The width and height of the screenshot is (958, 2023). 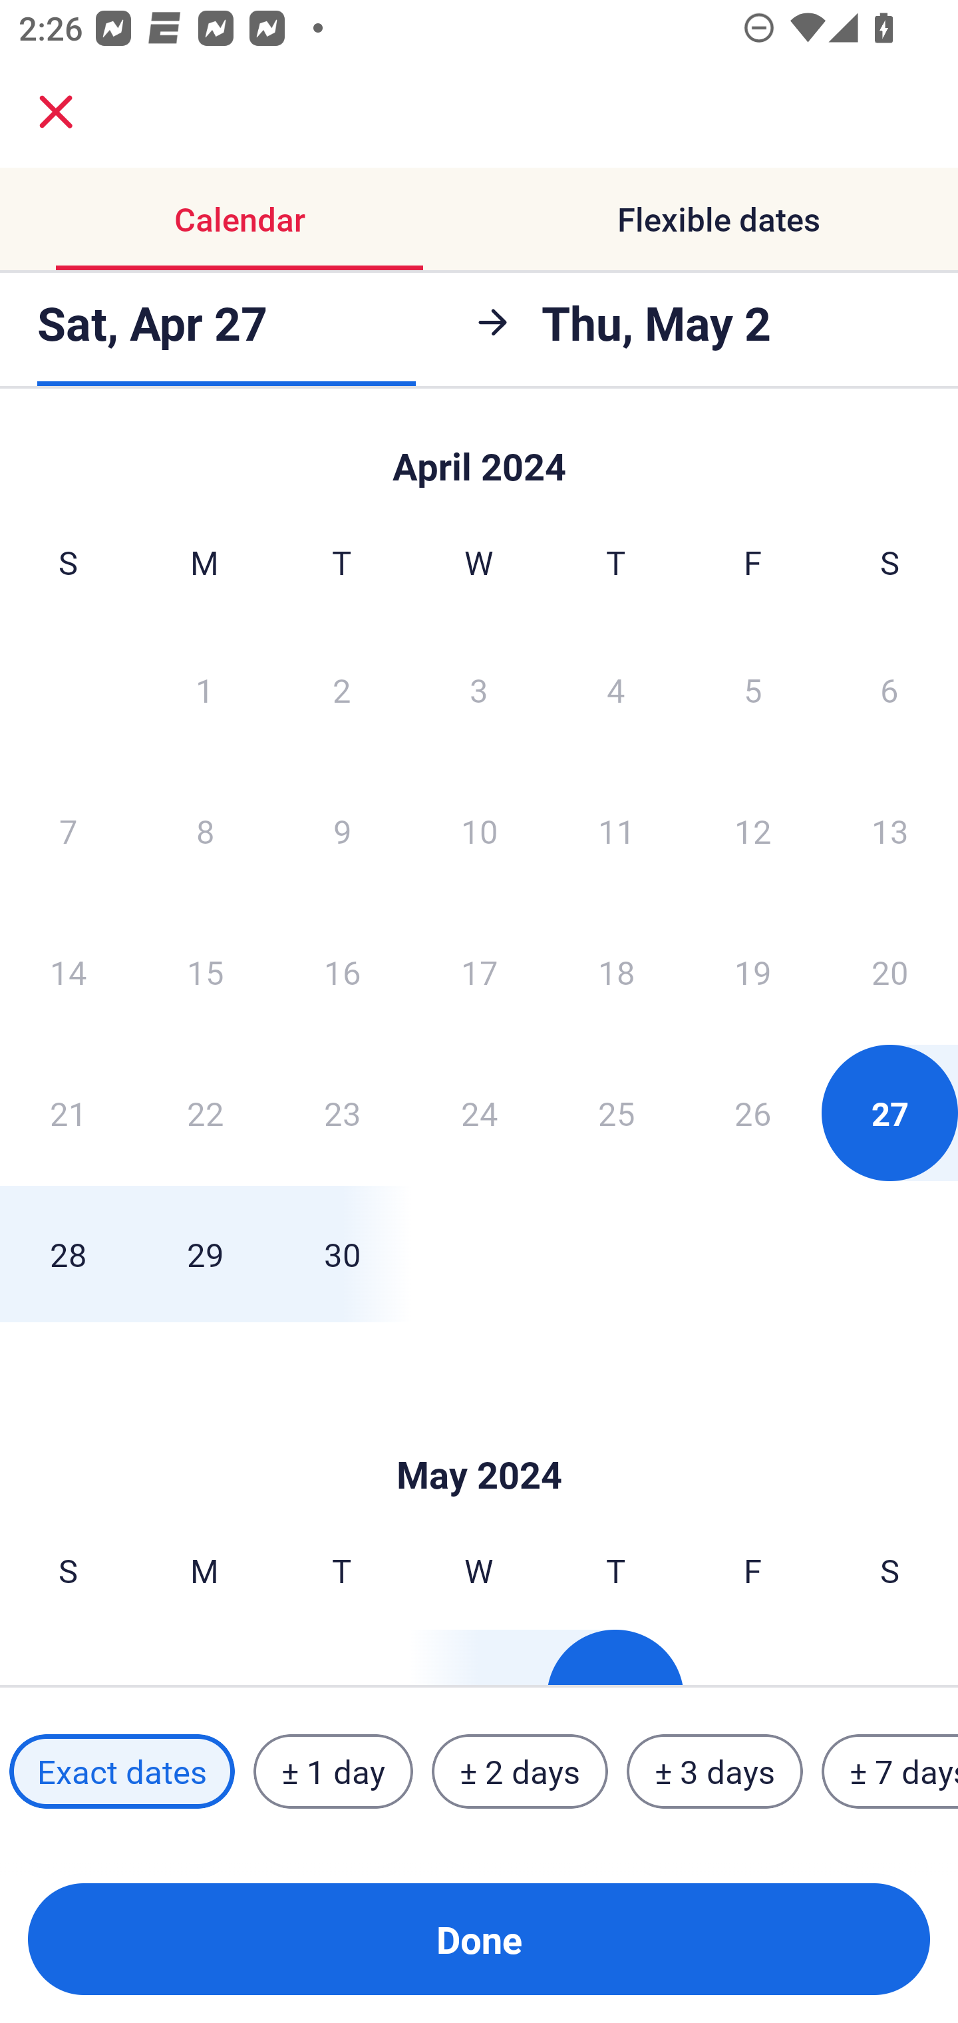 What do you see at coordinates (341, 689) in the screenshot?
I see `2 Tuesday, April 2, 2024` at bounding box center [341, 689].